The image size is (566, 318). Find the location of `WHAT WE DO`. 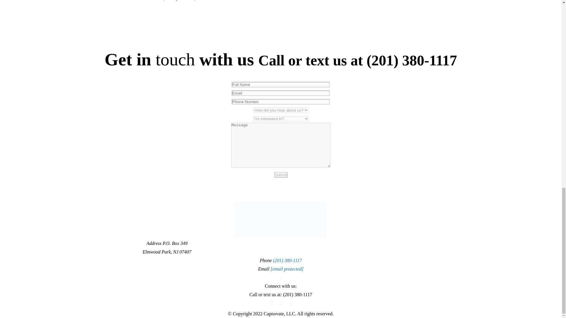

WHAT WE DO is located at coordinates (382, 244).